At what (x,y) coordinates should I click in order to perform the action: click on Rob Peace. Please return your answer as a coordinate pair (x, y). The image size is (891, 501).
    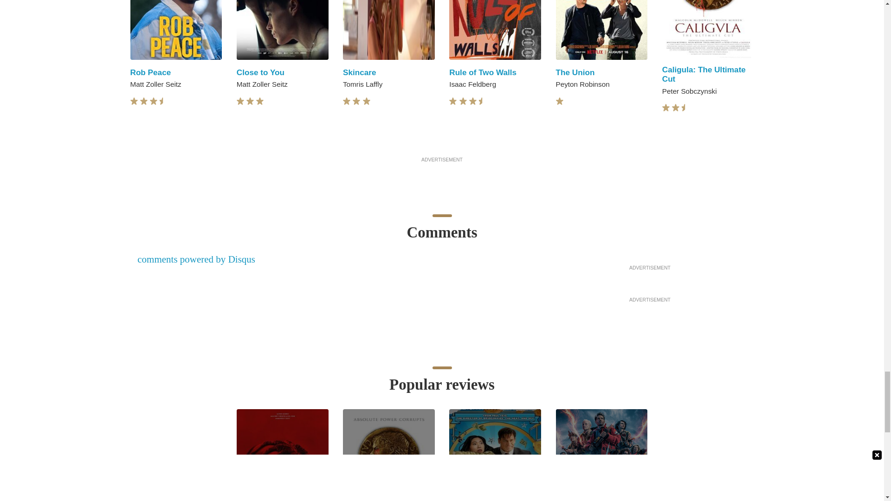
    Looking at the image, I should click on (150, 72).